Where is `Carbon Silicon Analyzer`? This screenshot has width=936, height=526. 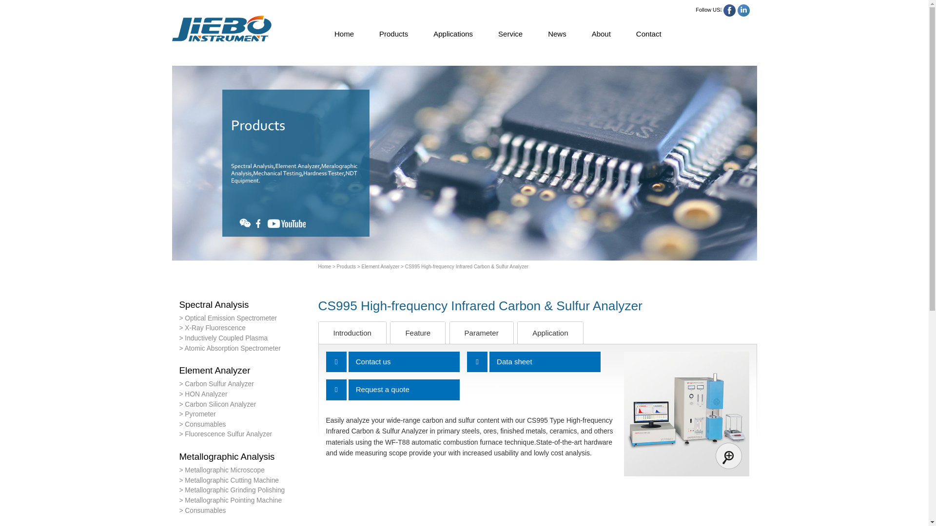 Carbon Silicon Analyzer is located at coordinates (245, 404).